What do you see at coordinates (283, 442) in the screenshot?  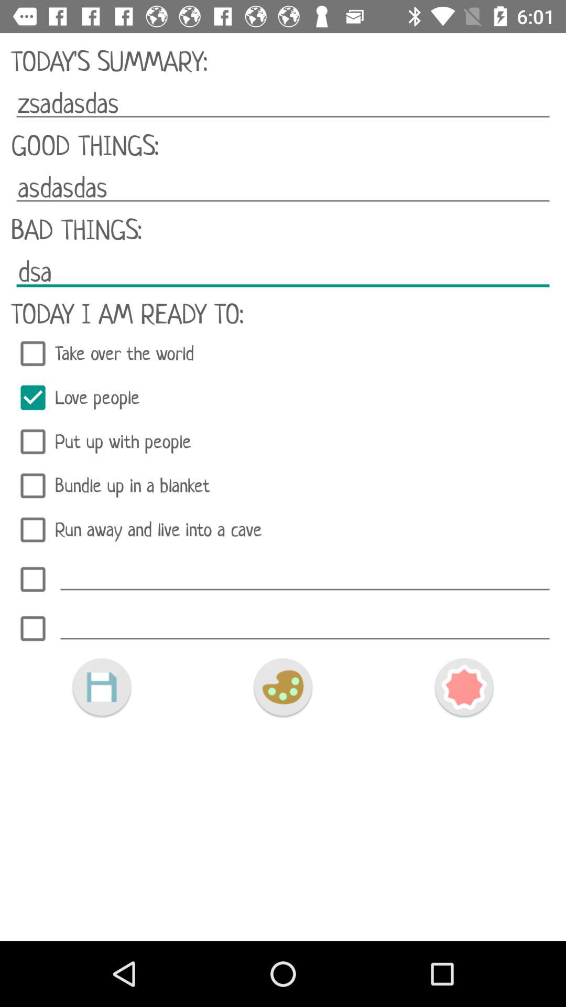 I see `jump until put up with item` at bounding box center [283, 442].